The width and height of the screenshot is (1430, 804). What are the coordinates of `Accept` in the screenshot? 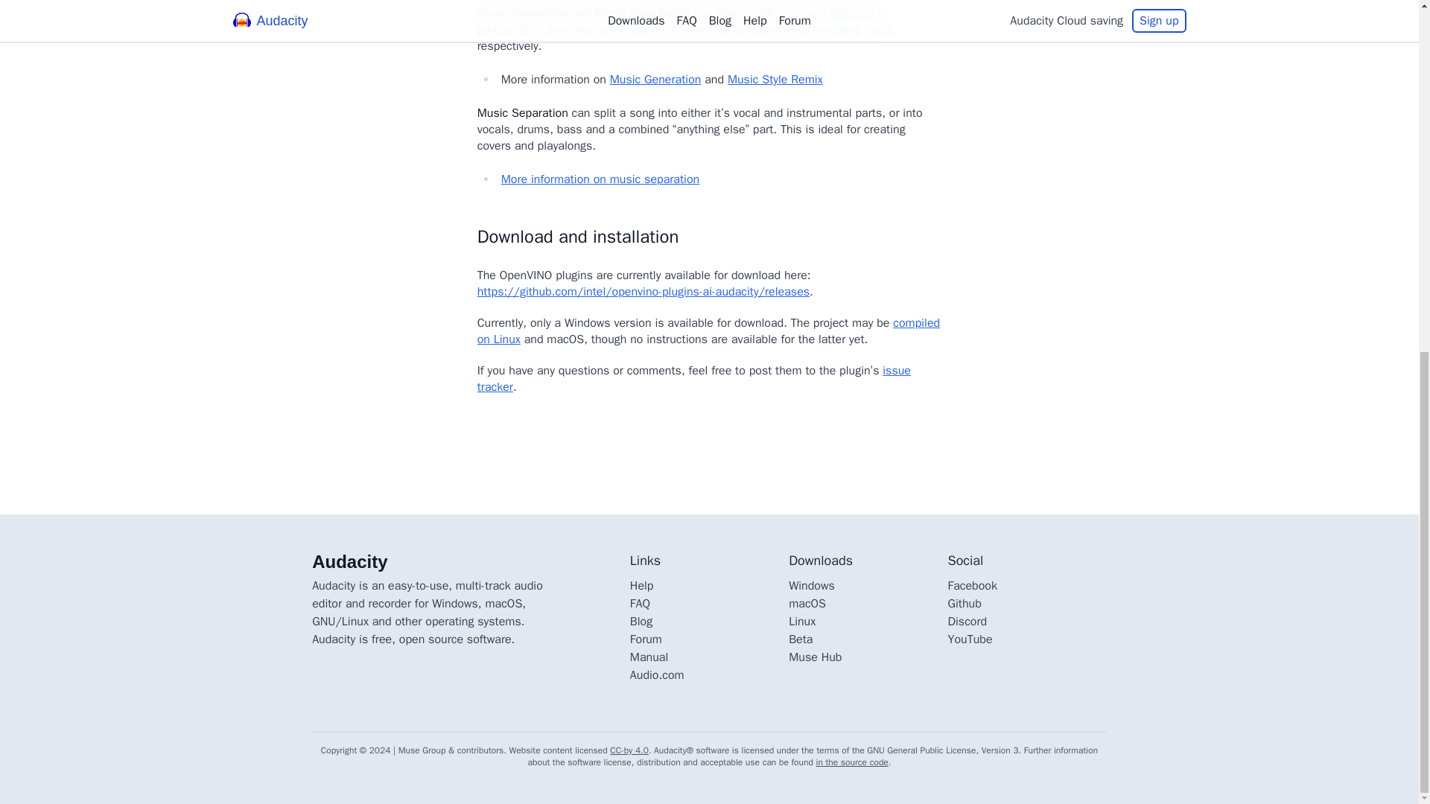 It's located at (1145, 448).